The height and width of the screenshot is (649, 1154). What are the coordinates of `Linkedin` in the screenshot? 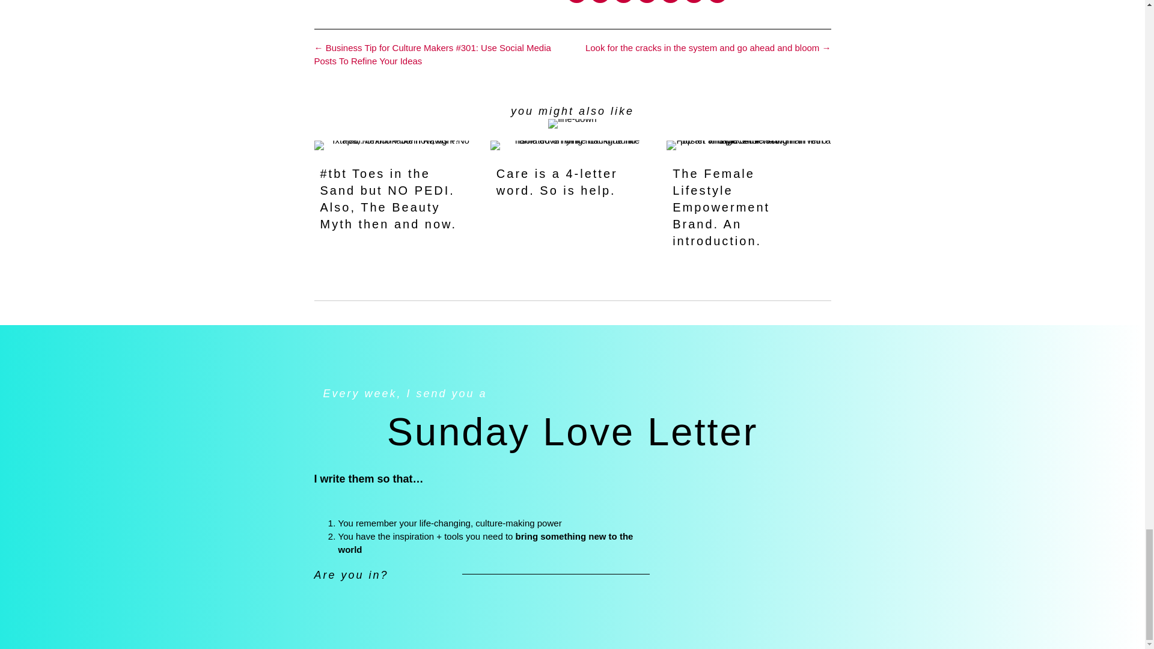 It's located at (623, 1).